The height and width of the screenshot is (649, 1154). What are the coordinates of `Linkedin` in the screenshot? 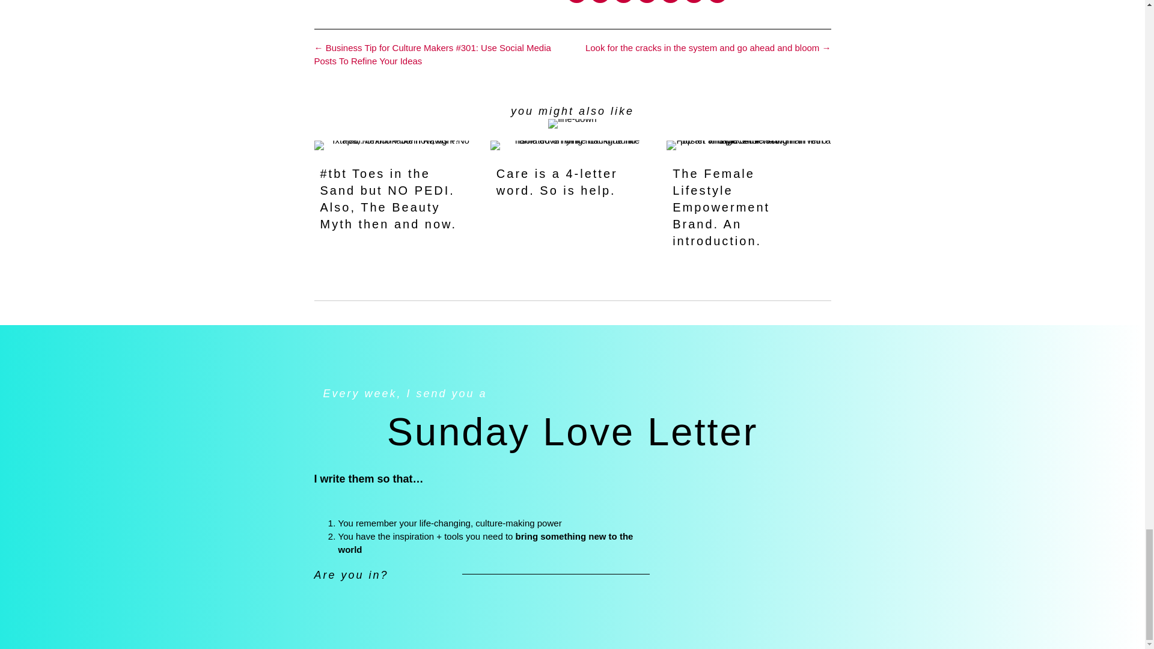 It's located at (623, 1).